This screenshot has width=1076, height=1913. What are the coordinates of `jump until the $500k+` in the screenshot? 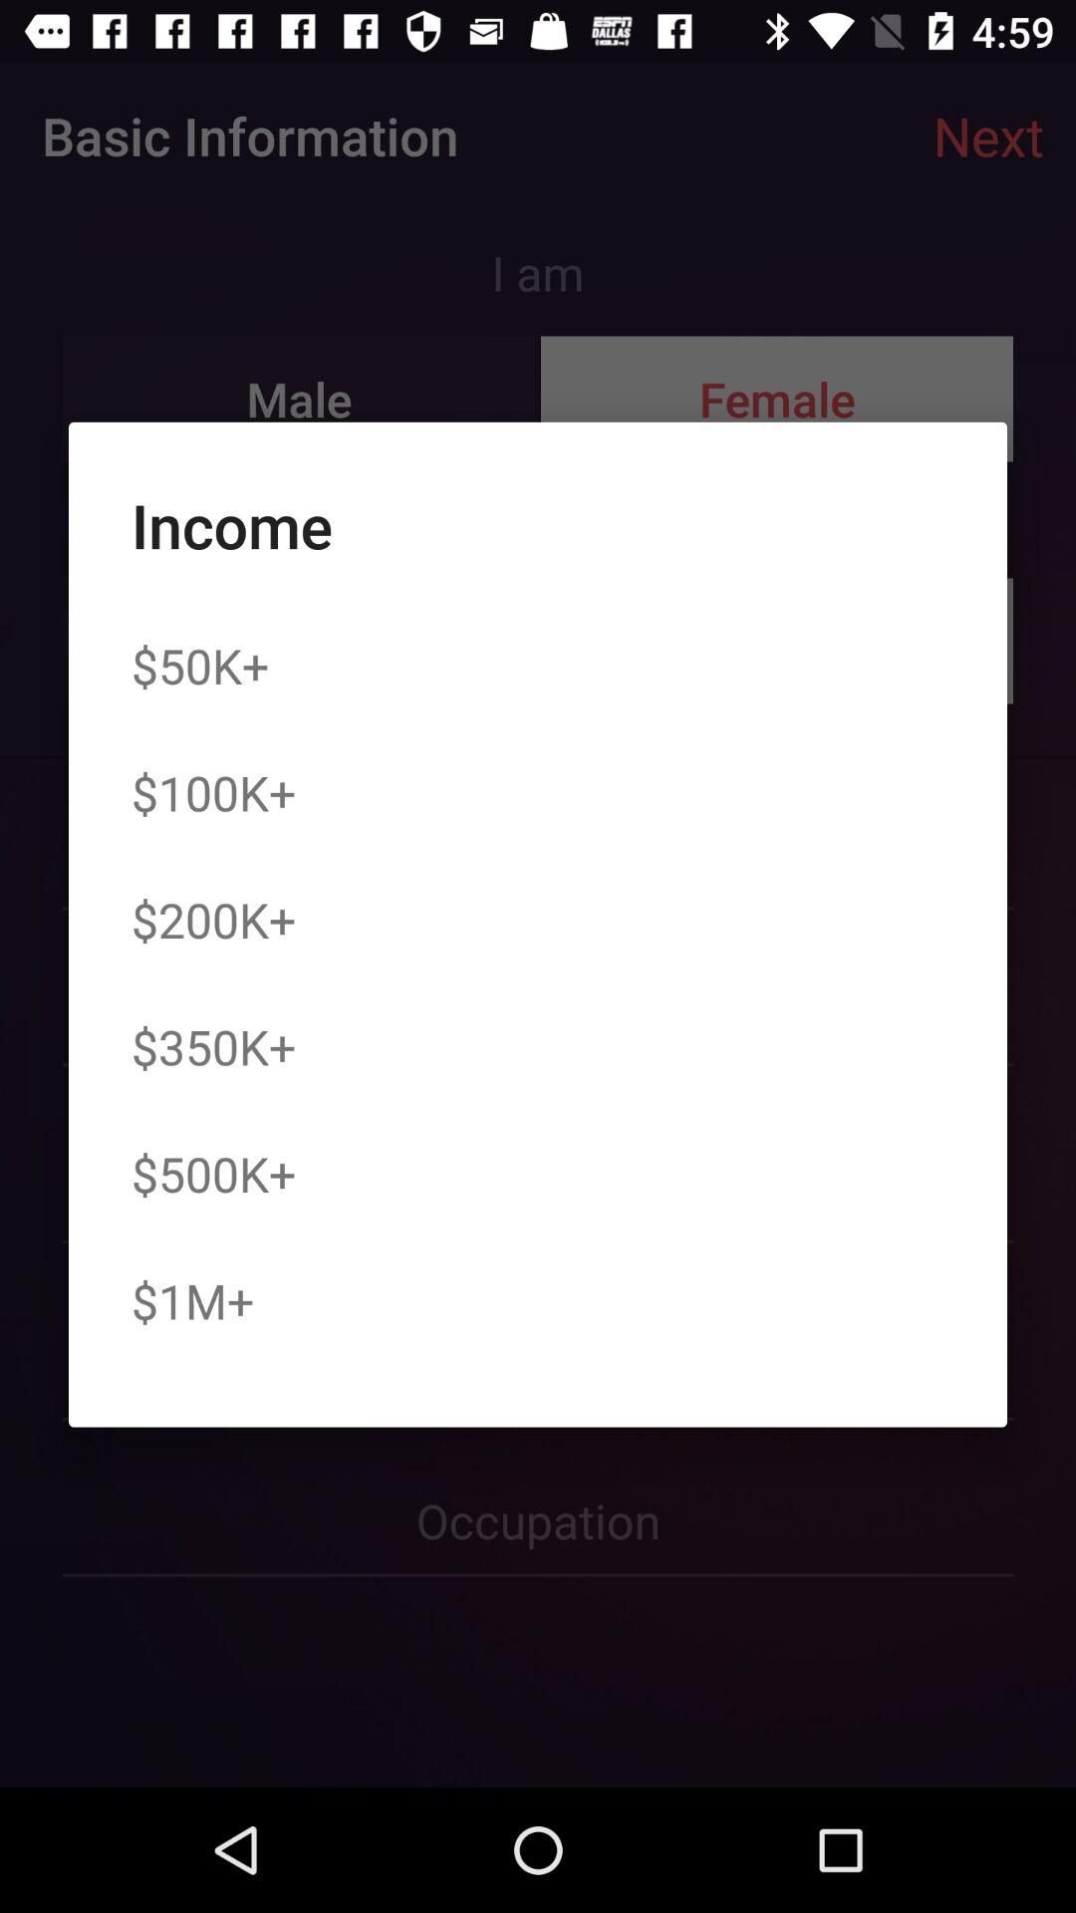 It's located at (213, 1174).